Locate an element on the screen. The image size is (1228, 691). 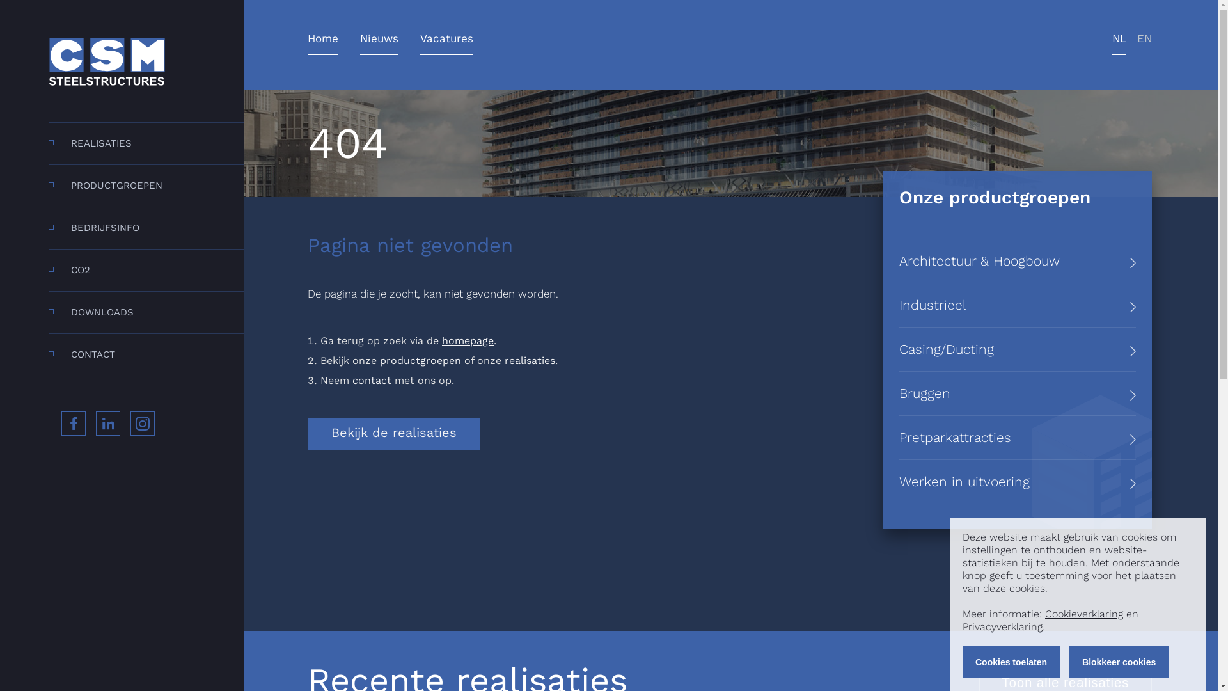
REALISATIES is located at coordinates (146, 143).